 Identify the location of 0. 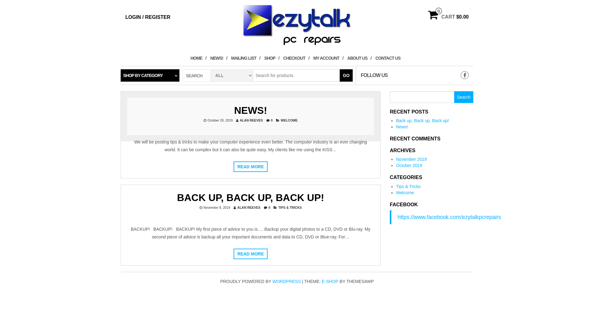
(269, 208).